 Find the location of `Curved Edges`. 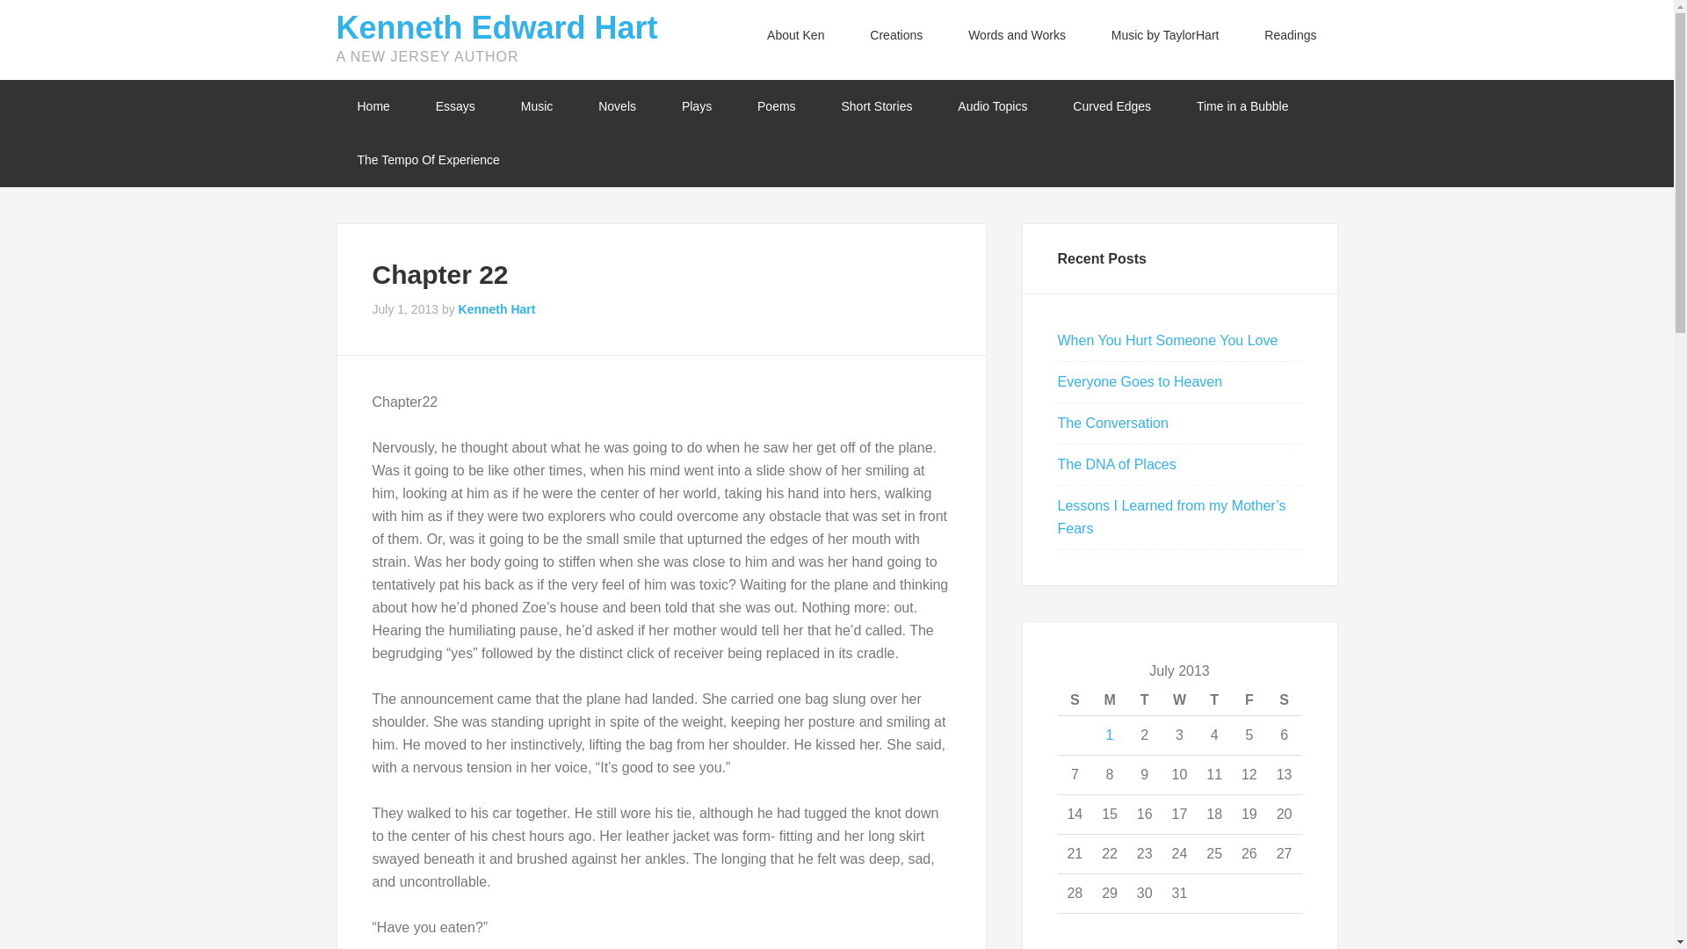

Curved Edges is located at coordinates (1111, 106).